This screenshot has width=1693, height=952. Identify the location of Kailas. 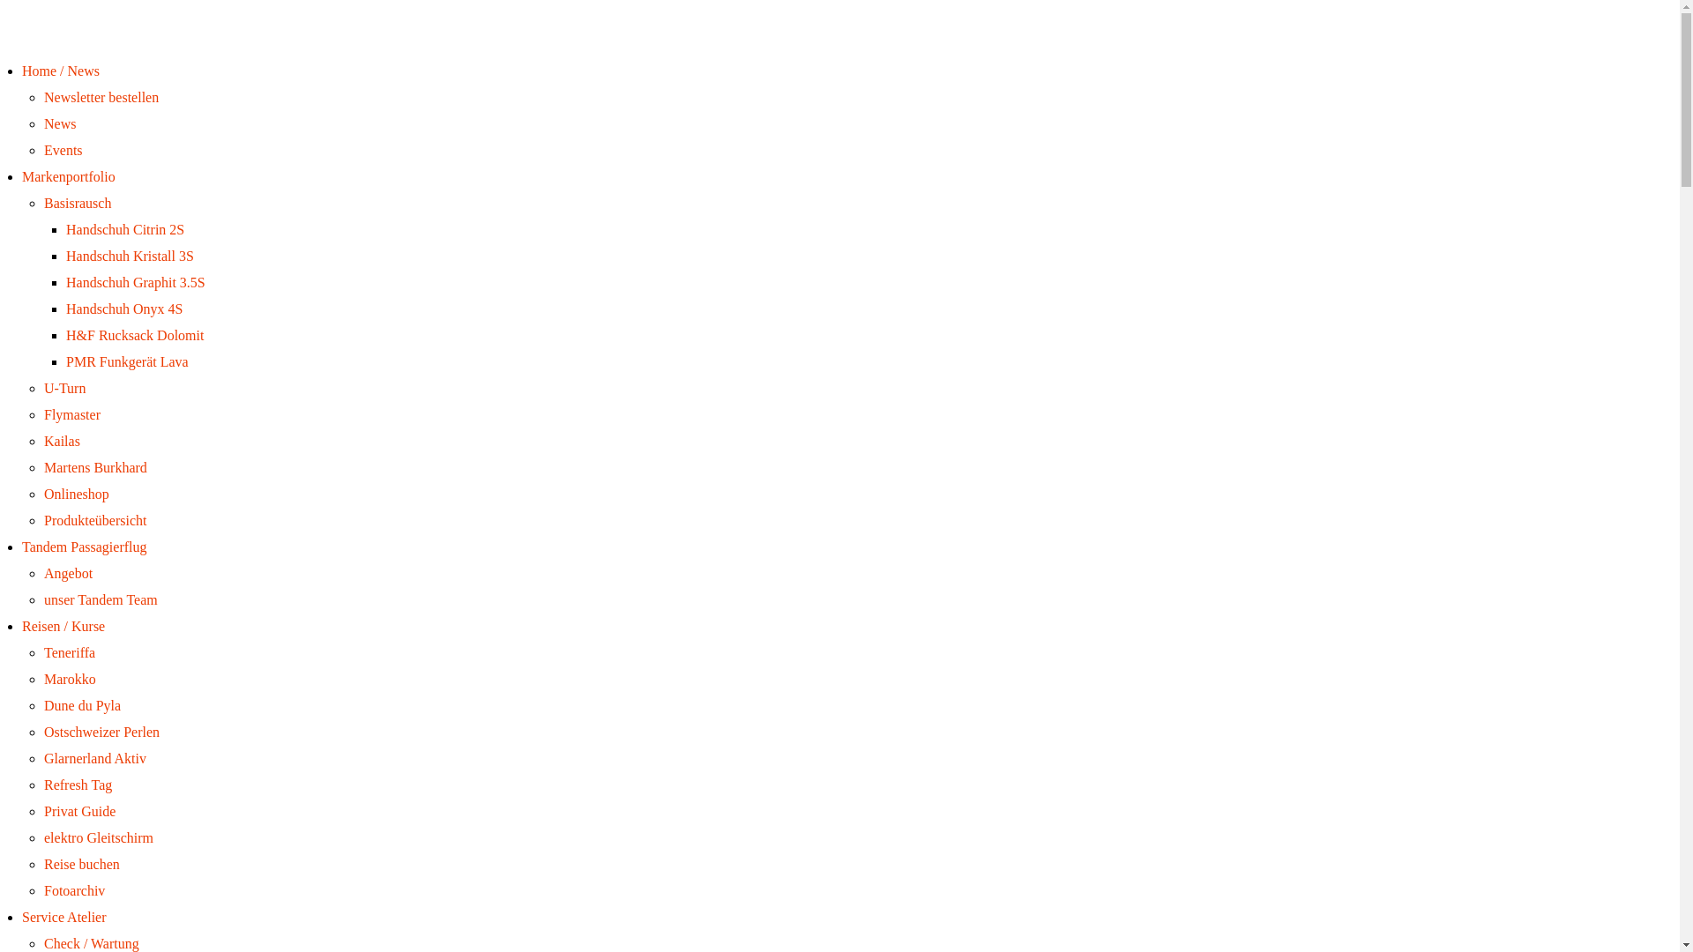
(62, 441).